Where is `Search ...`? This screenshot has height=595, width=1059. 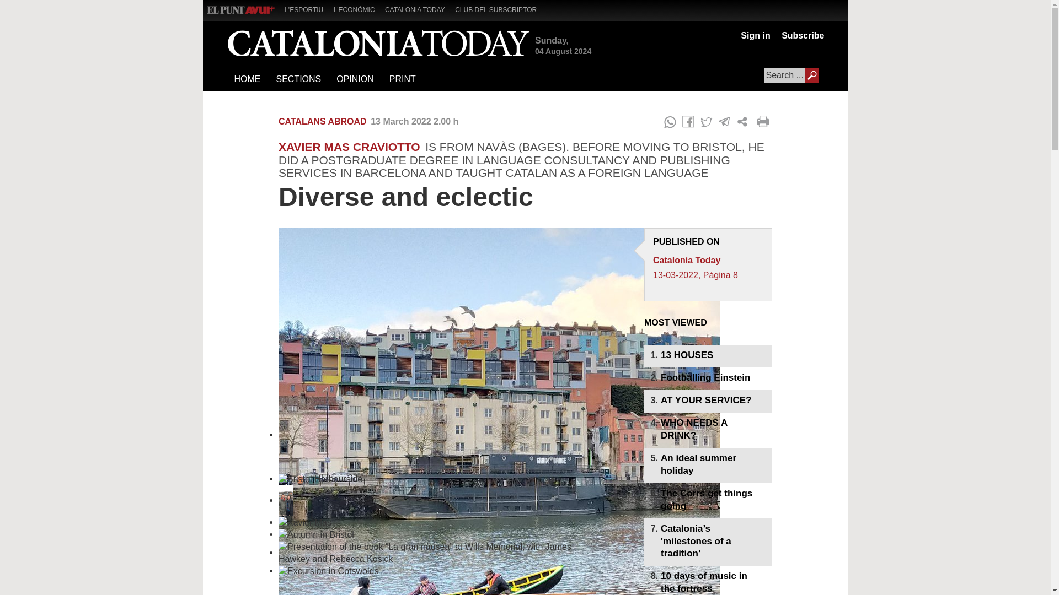 Search ... is located at coordinates (791, 75).